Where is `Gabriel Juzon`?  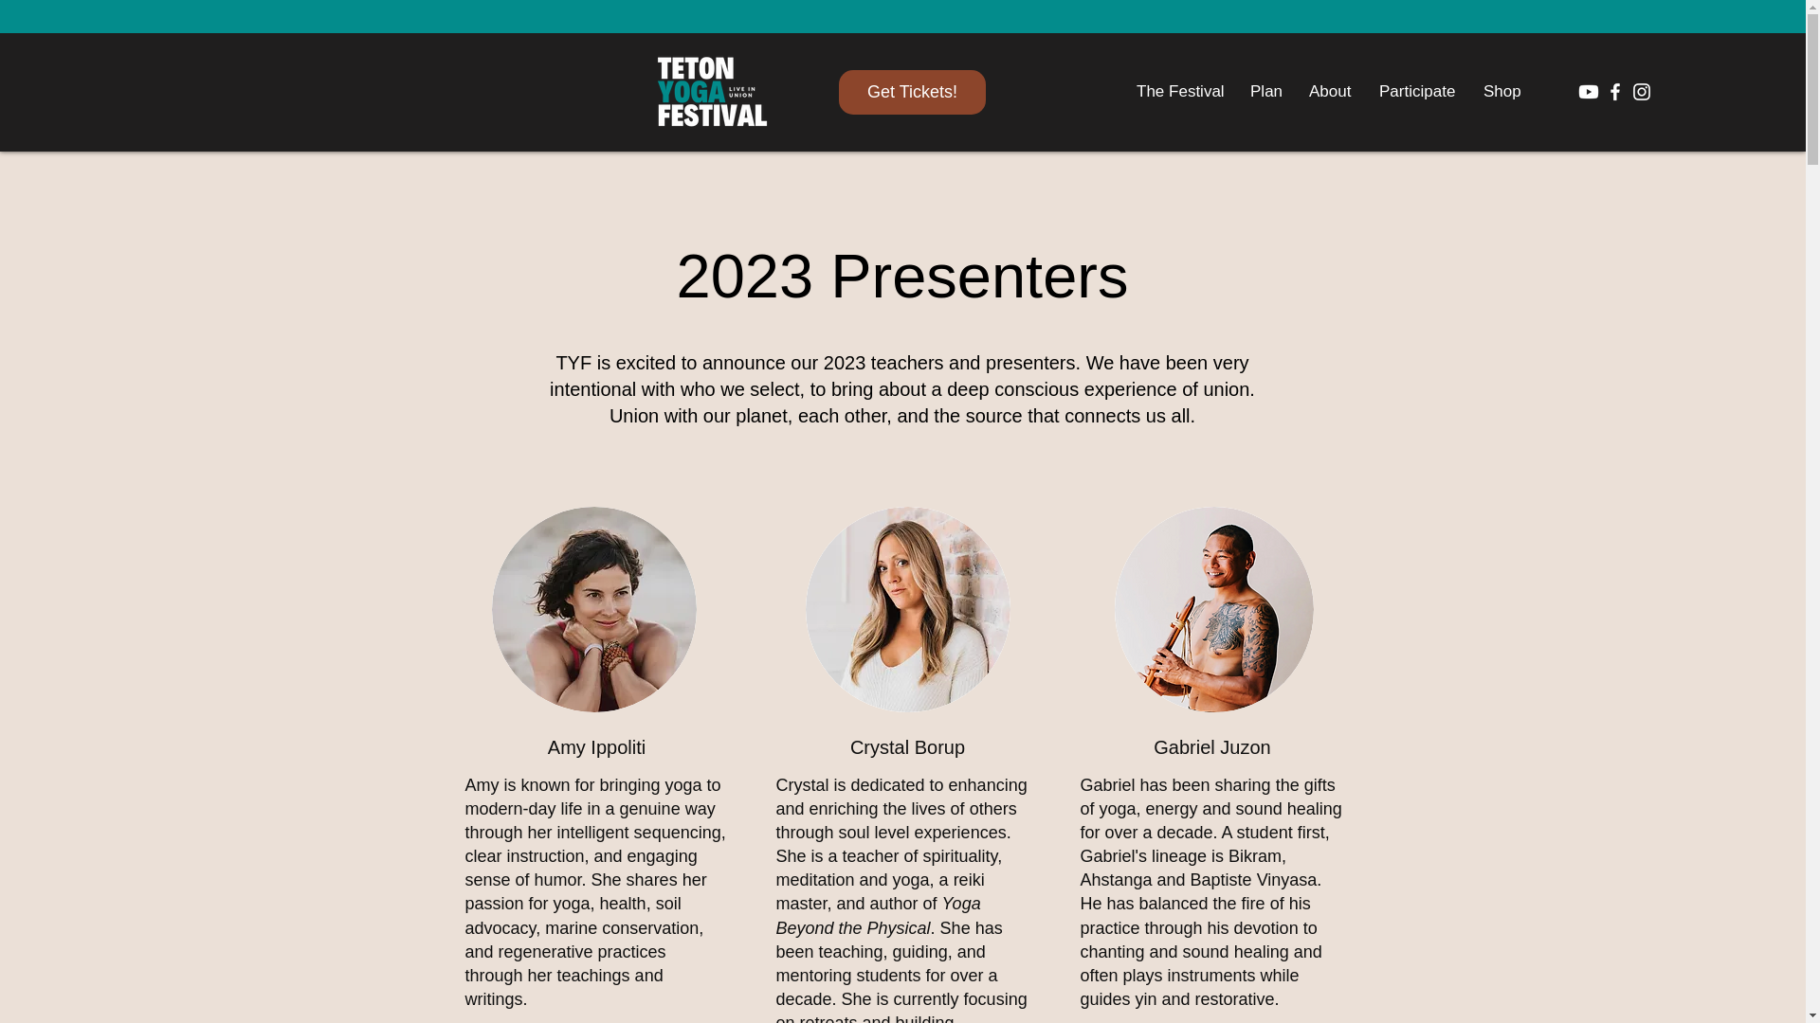
Gabriel Juzon is located at coordinates (1213, 608).